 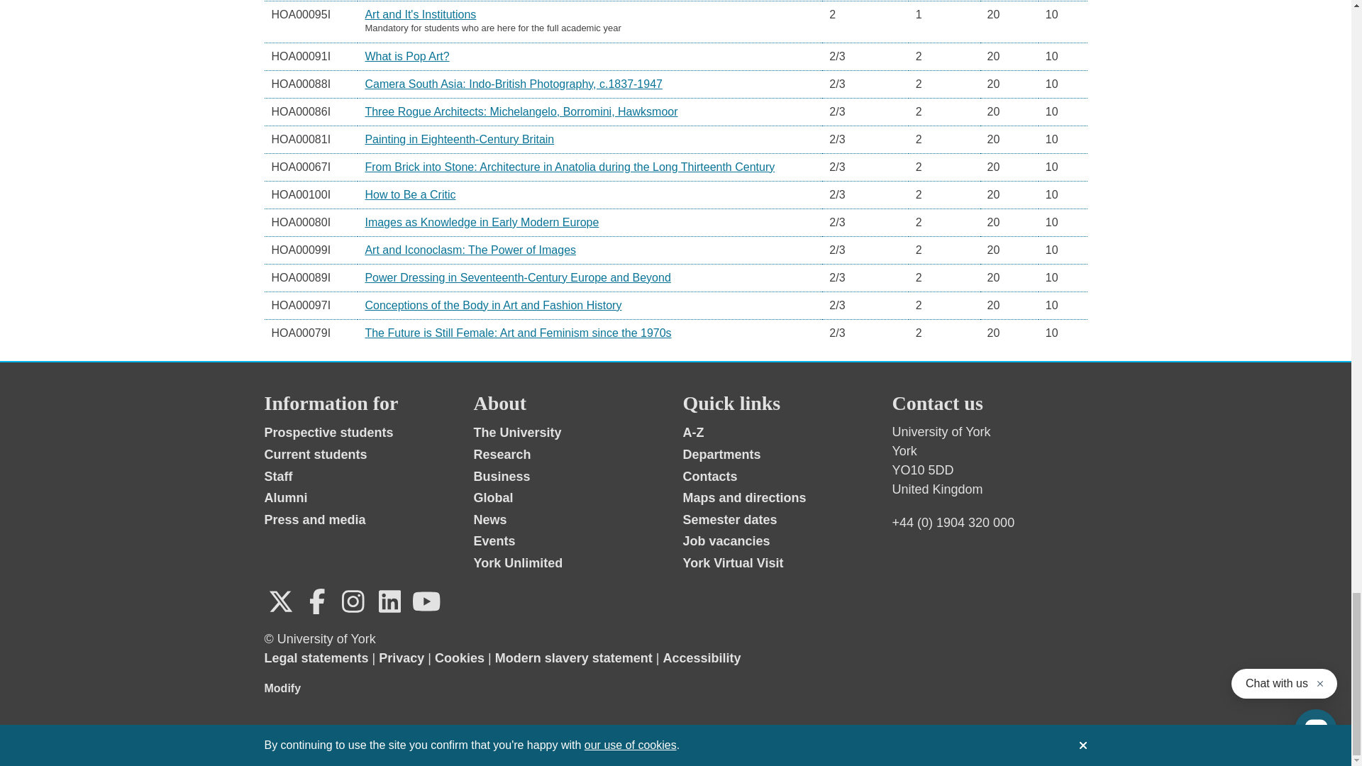 What do you see at coordinates (389, 601) in the screenshot?
I see `Follow us on LinkedIn` at bounding box center [389, 601].